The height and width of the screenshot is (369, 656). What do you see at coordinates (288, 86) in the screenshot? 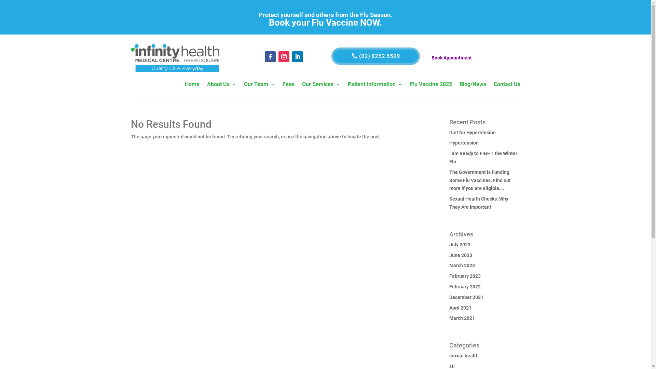
I see `Fees` at bounding box center [288, 86].